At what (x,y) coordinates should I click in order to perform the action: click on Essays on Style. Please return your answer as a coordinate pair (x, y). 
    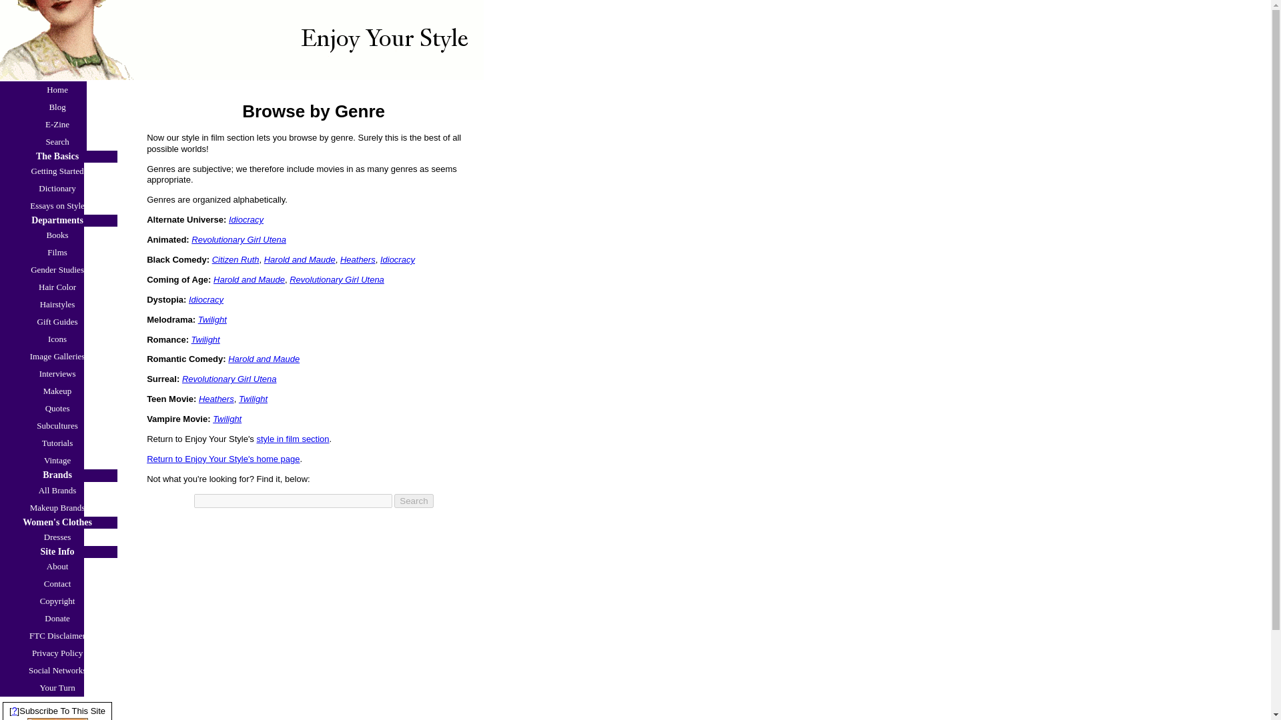
    Looking at the image, I should click on (59, 205).